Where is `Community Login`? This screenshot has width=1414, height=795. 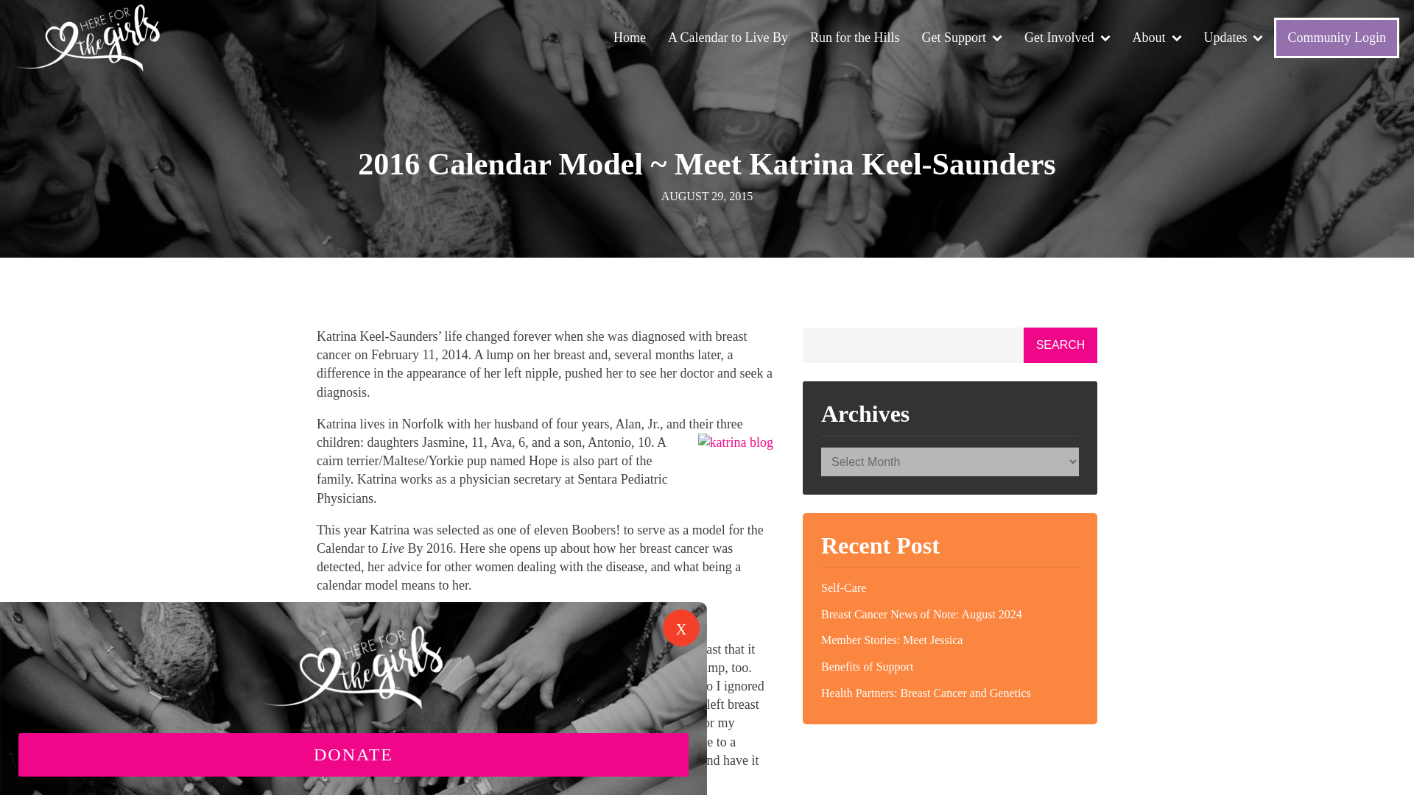
Community Login is located at coordinates (1336, 37).